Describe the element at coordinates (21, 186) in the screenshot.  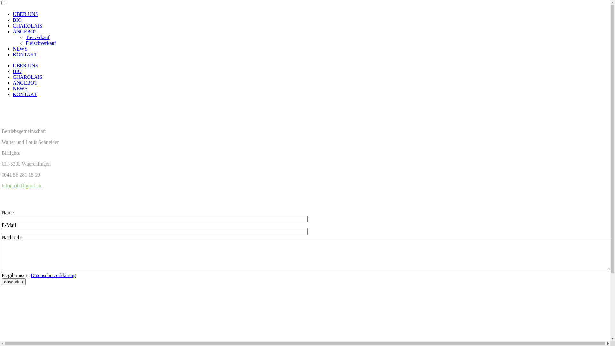
I see `info(at)biffighof.ch` at that location.